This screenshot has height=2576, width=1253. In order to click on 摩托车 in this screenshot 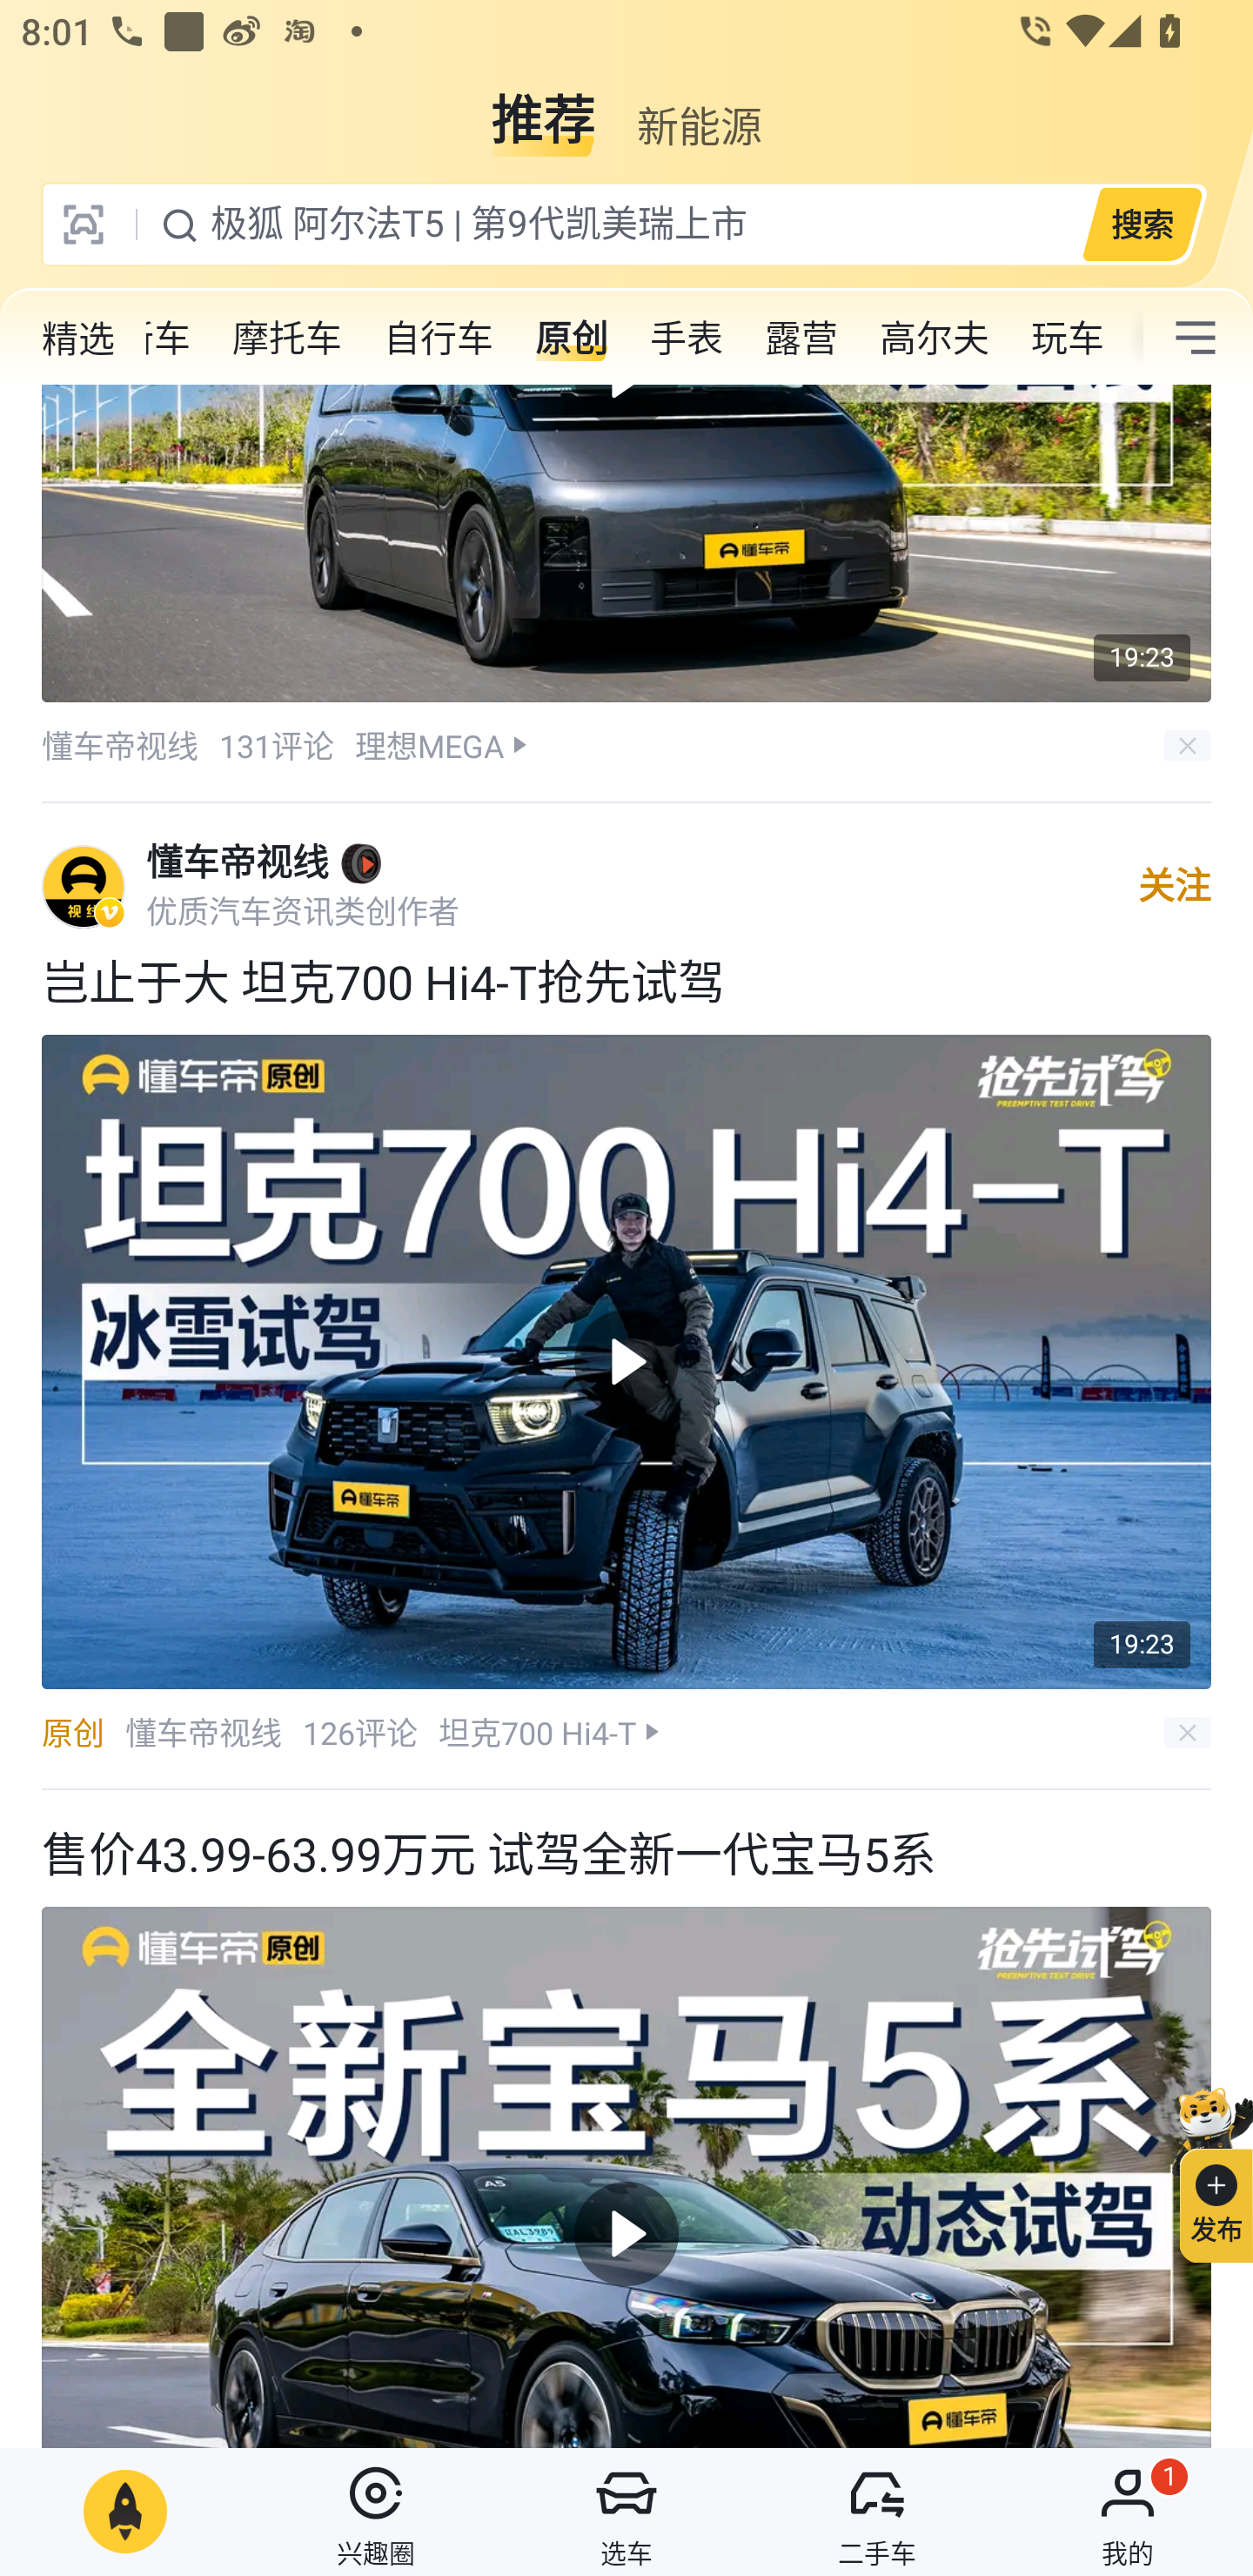, I will do `click(287, 338)`.